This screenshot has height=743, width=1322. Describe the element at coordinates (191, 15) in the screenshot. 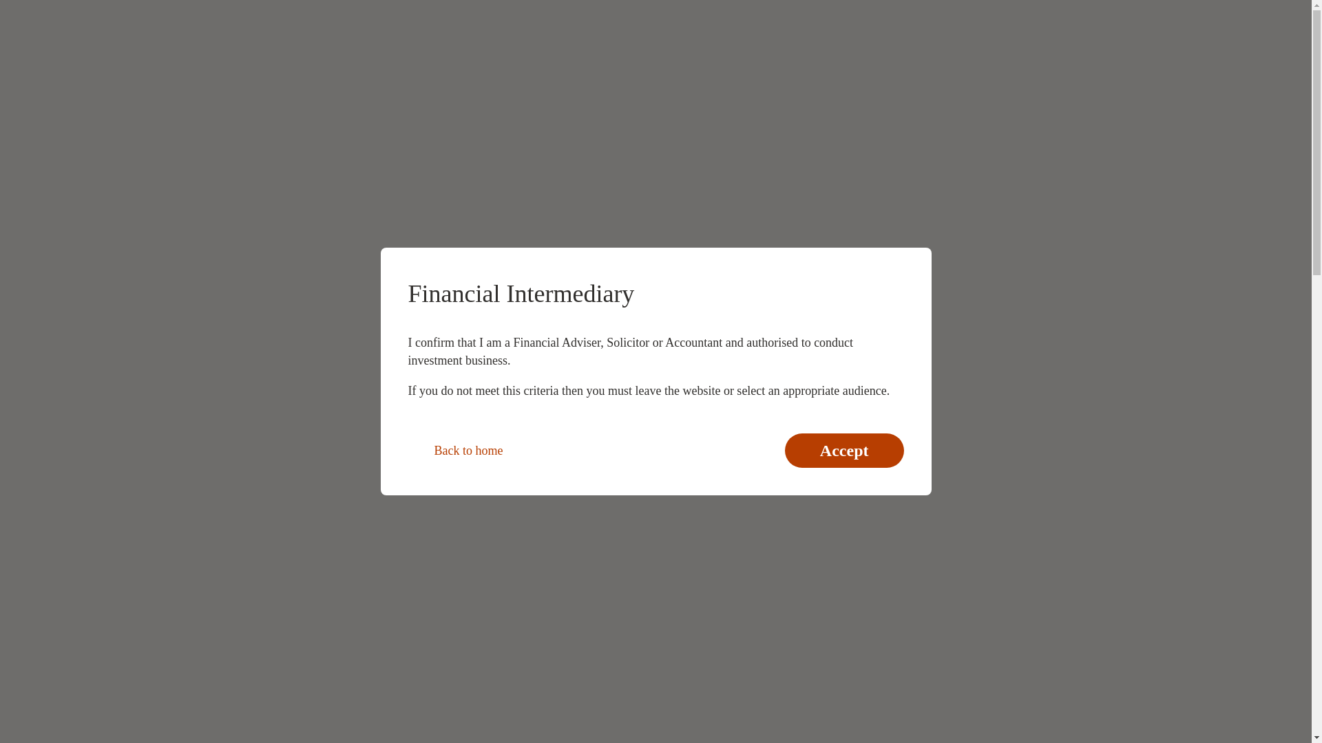

I see `Financial advisers` at that location.